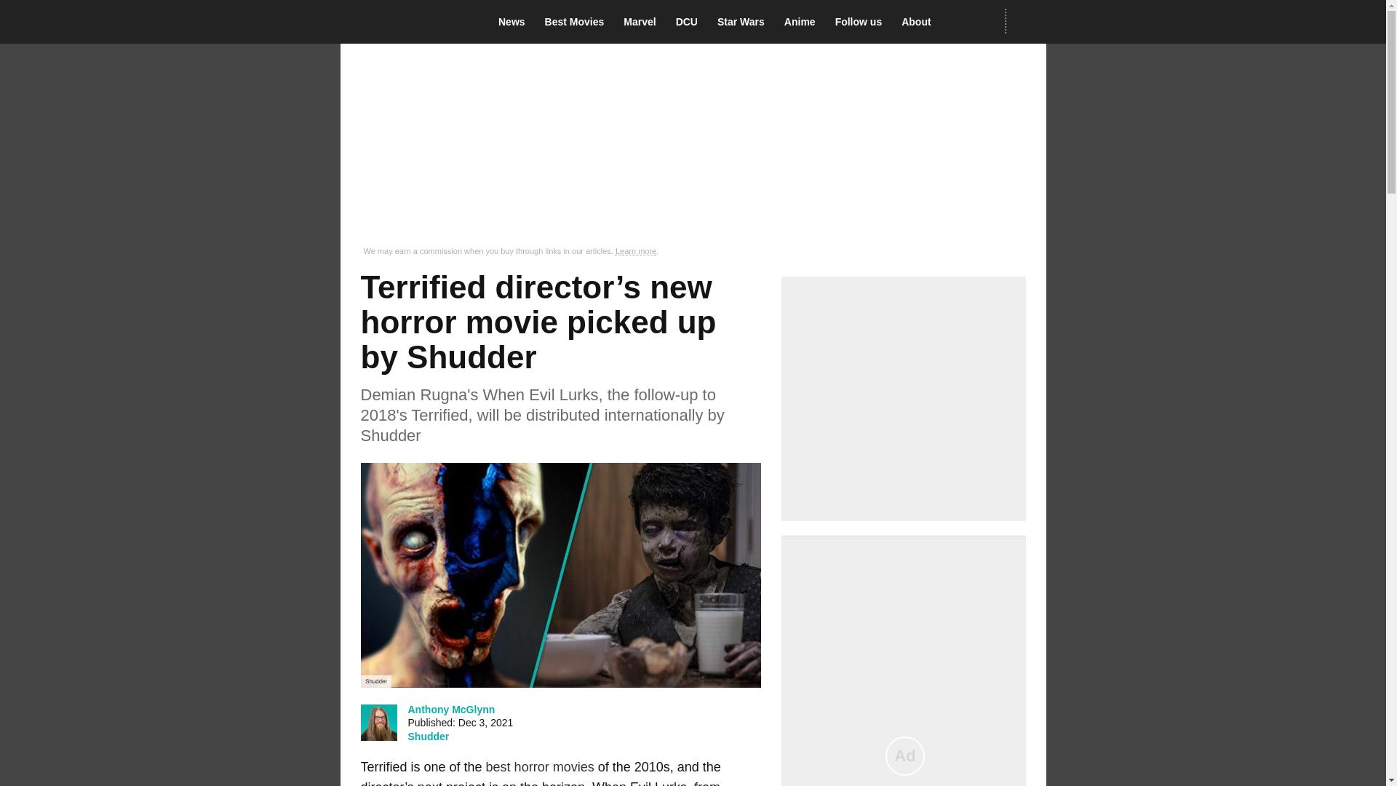 The image size is (1397, 786). What do you see at coordinates (636, 251) in the screenshot?
I see `Learn more` at bounding box center [636, 251].